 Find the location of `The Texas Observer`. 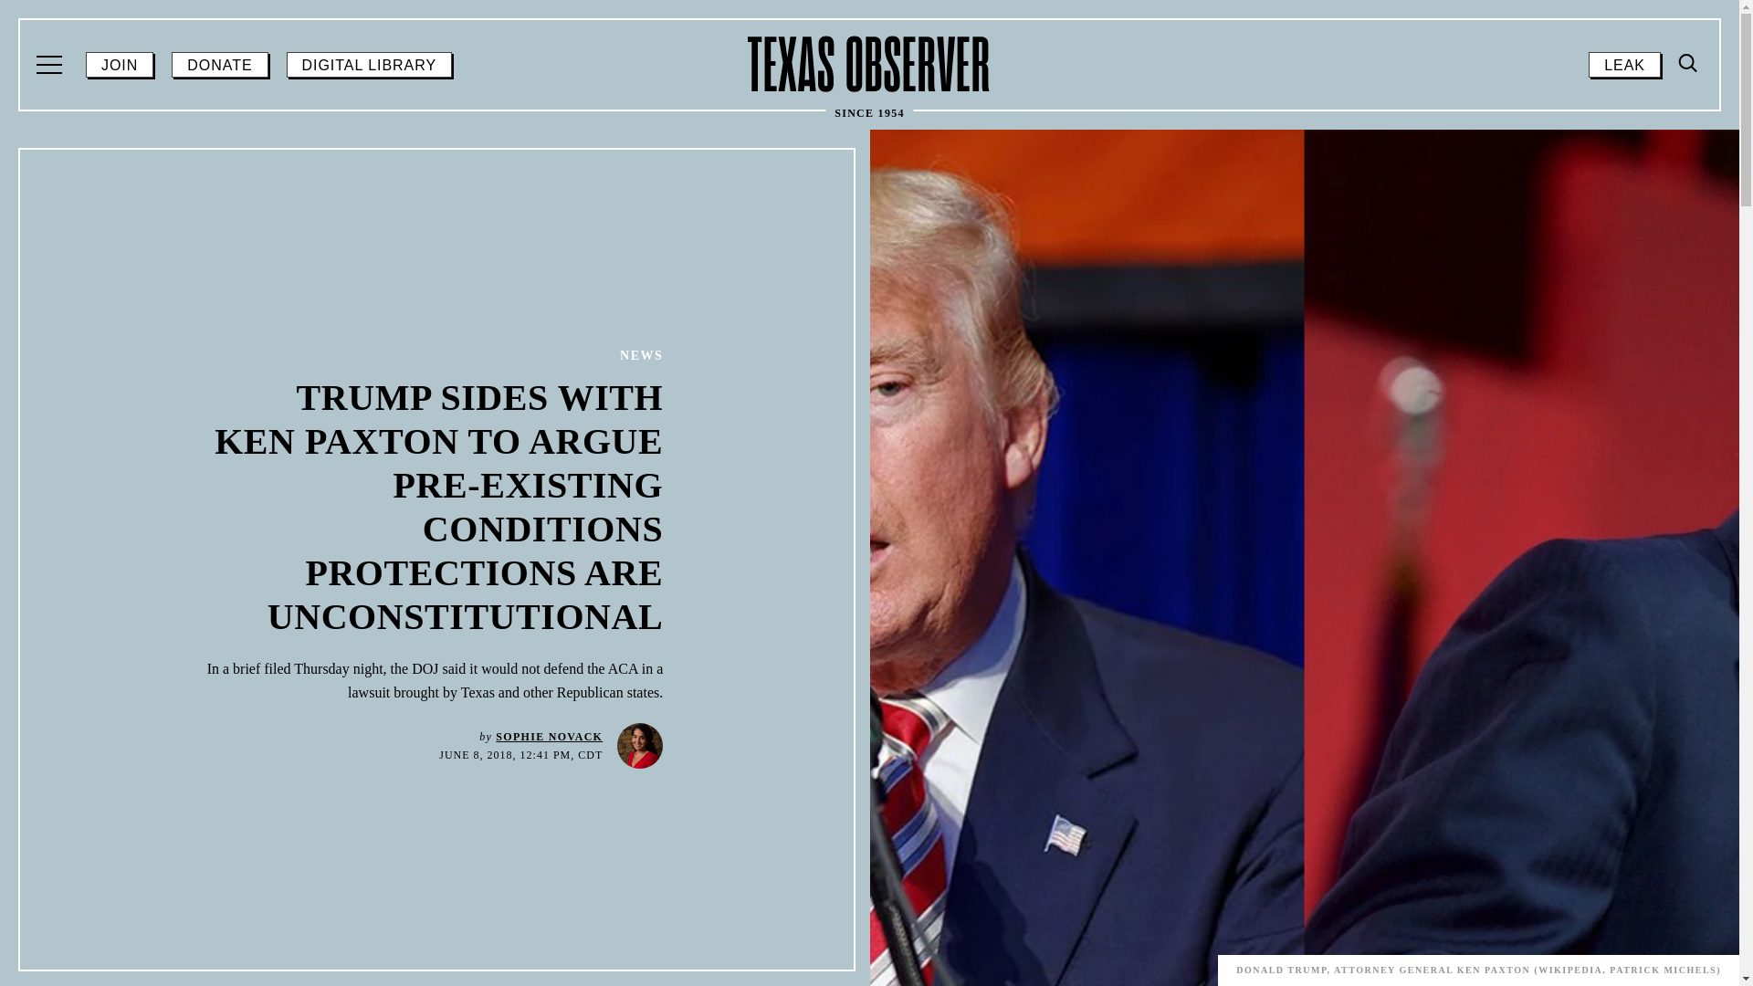

The Texas Observer is located at coordinates (1689, 64).